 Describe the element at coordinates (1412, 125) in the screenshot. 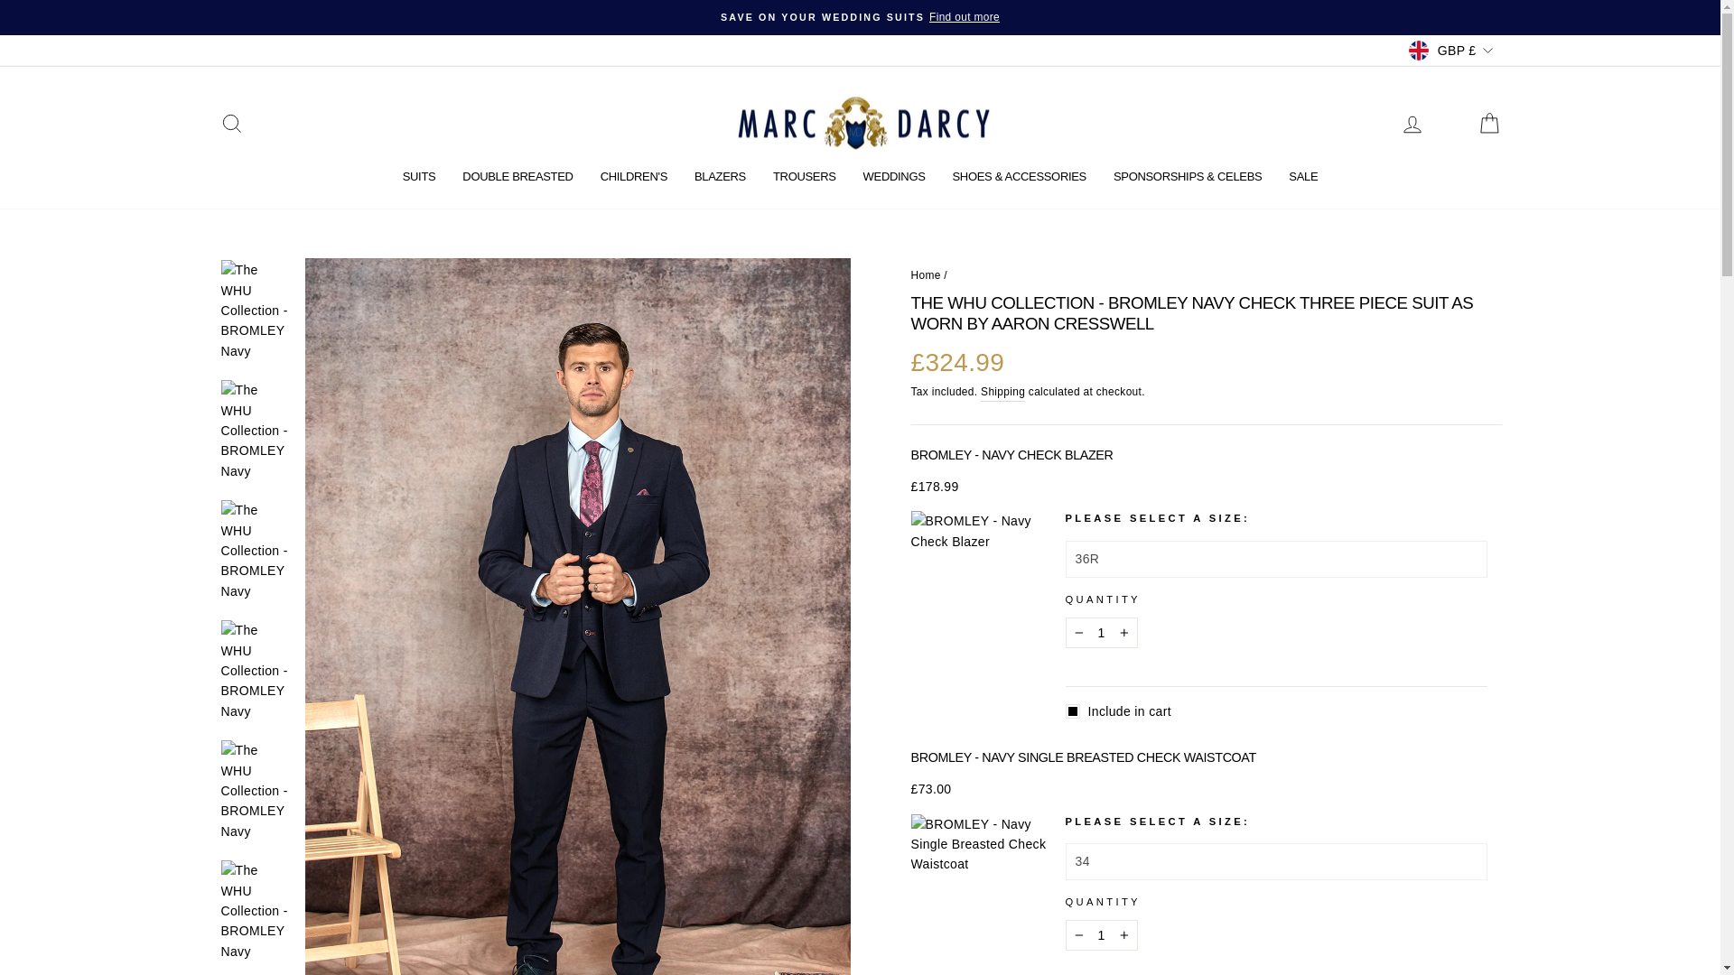

I see `ACCOUNT` at that location.